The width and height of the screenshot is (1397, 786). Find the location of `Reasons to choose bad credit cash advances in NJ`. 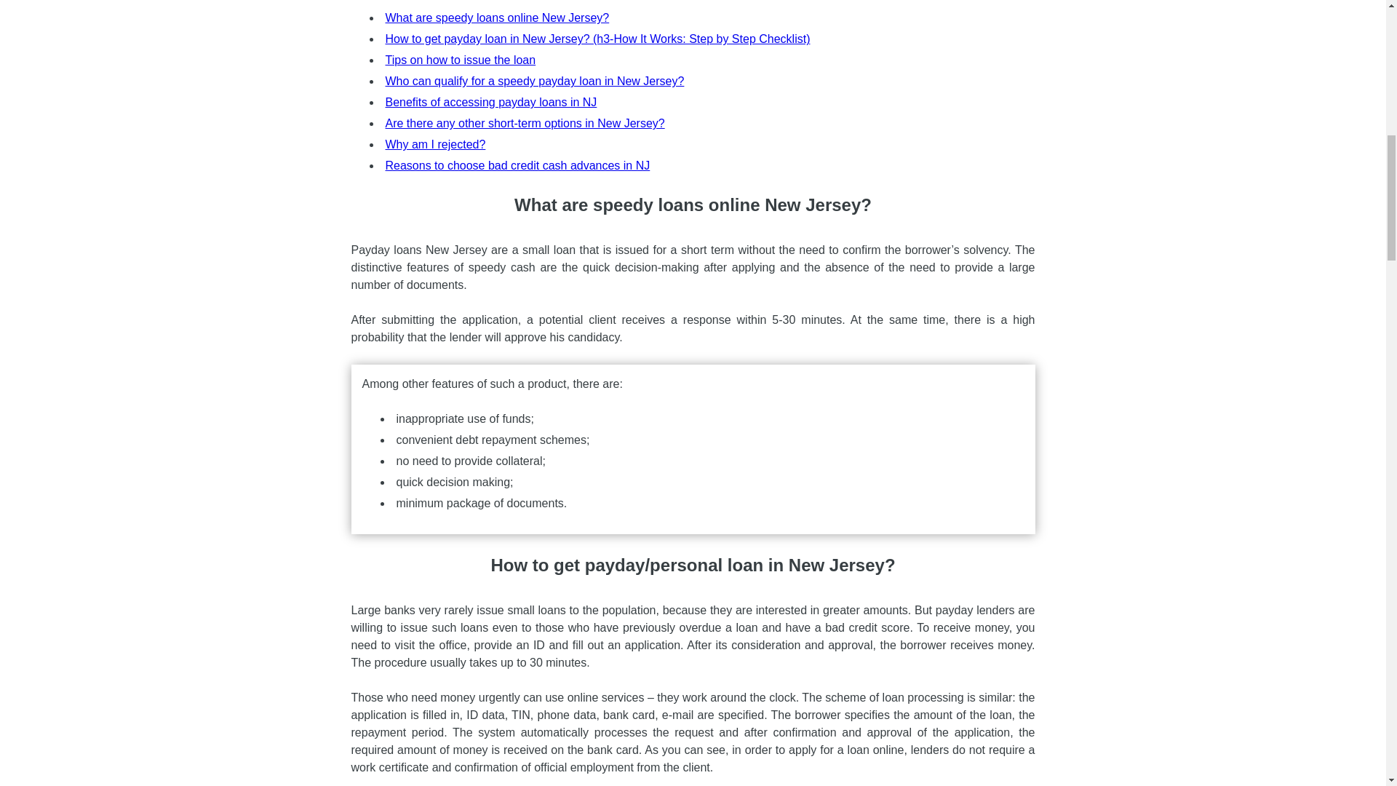

Reasons to choose bad credit cash advances in NJ is located at coordinates (518, 166).